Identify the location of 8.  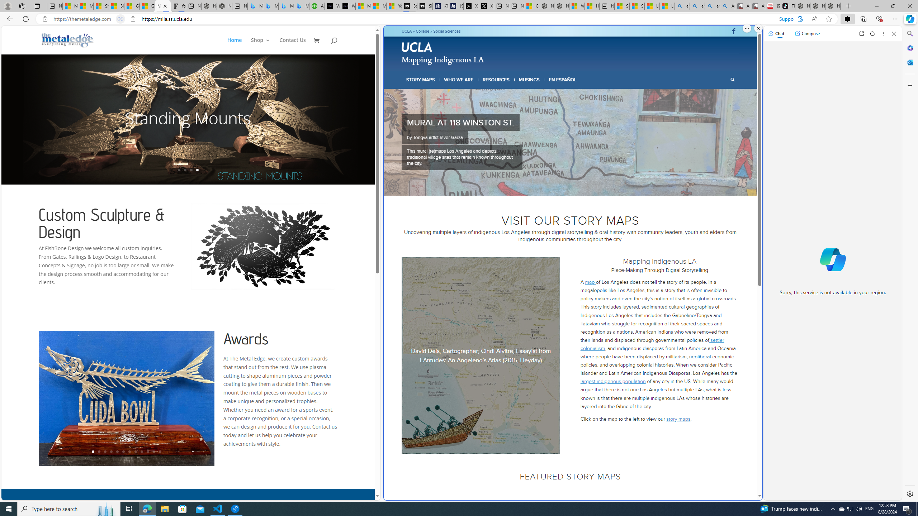
(590, 187).